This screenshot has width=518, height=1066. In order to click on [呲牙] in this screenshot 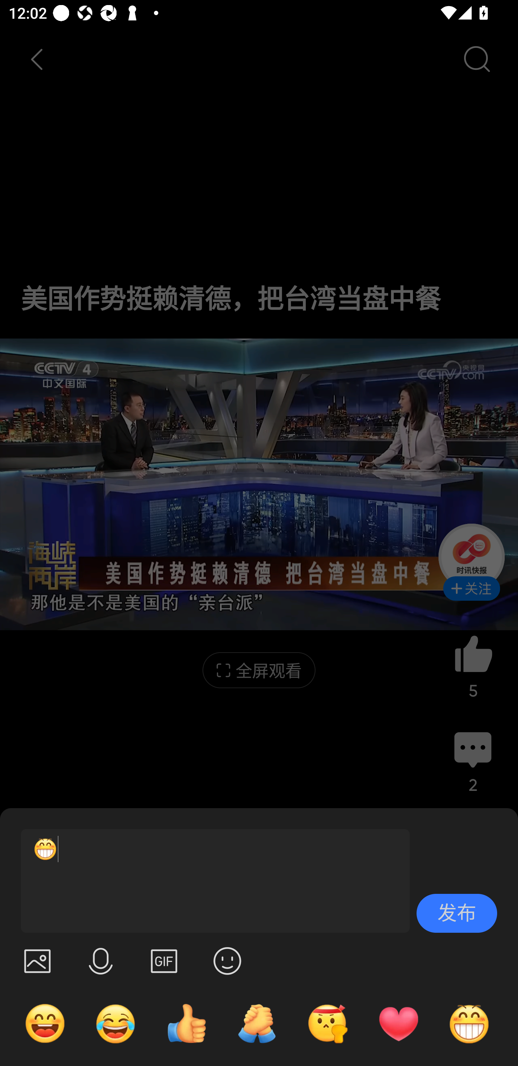, I will do `click(210, 881)`.